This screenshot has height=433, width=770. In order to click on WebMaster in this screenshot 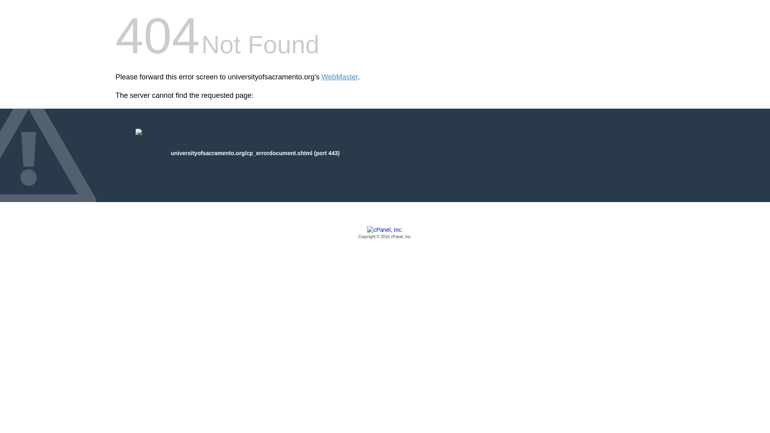, I will do `click(340, 77)`.